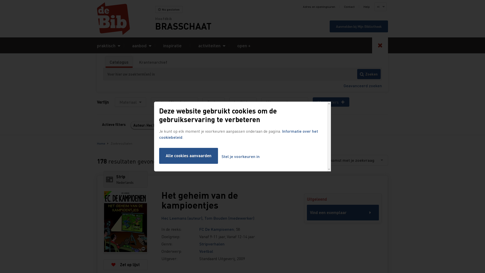 Image resolution: width=485 pixels, height=273 pixels. I want to click on Adres en openingsuren, so click(319, 7).